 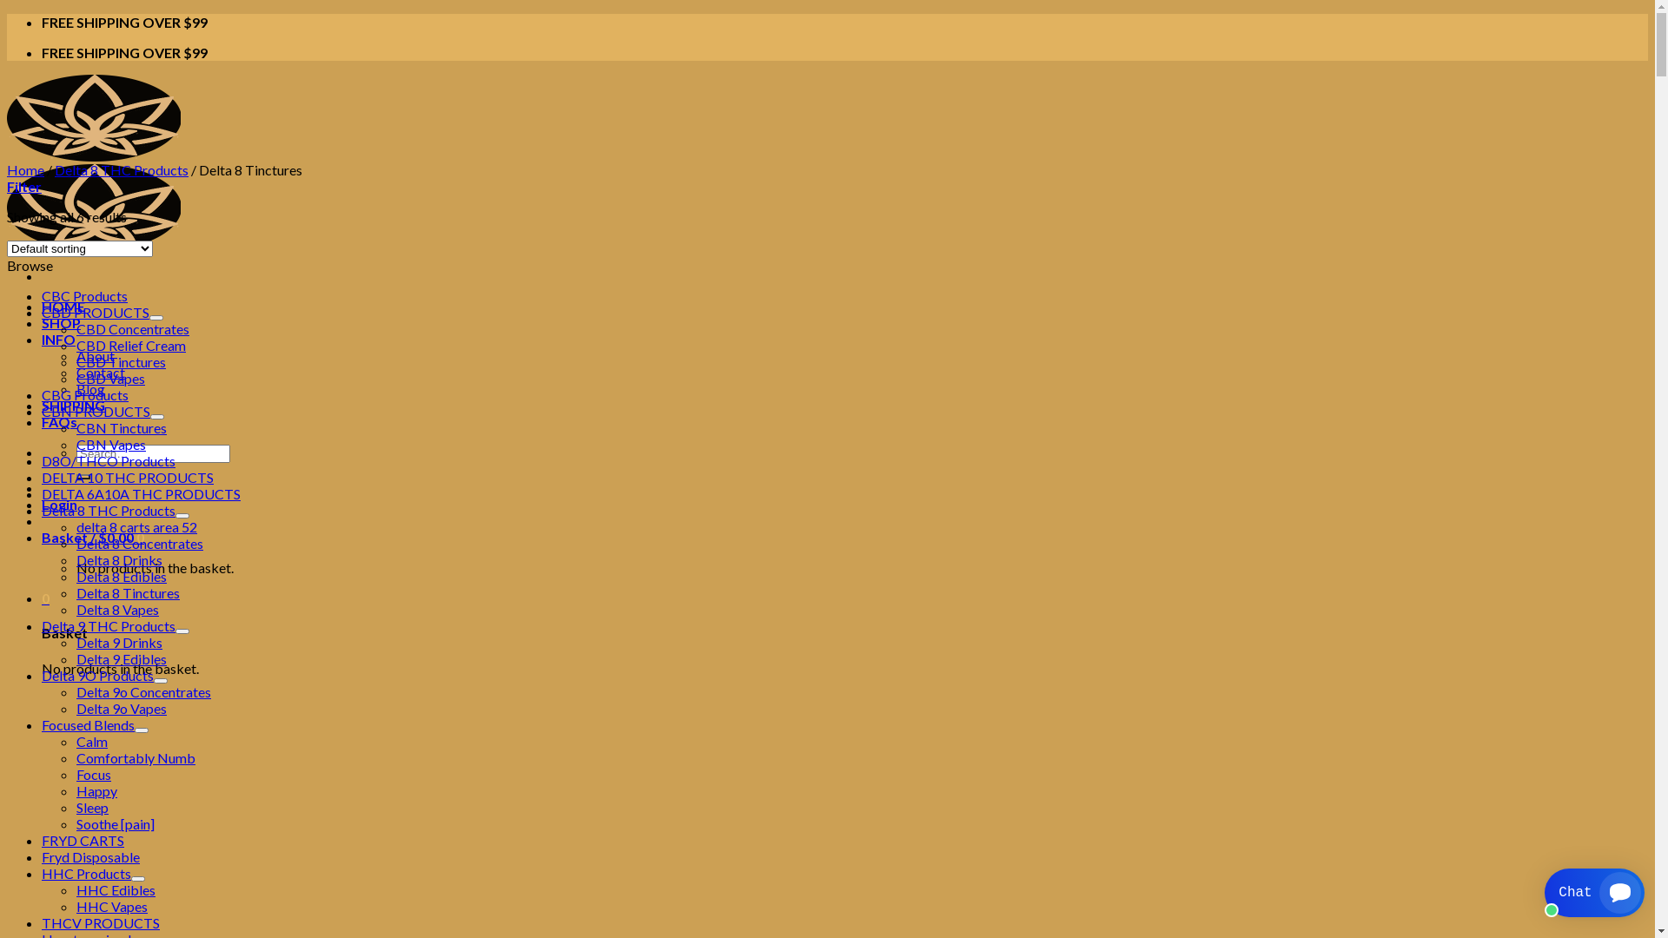 I want to click on CBD Concentrates, so click(x=133, y=328).